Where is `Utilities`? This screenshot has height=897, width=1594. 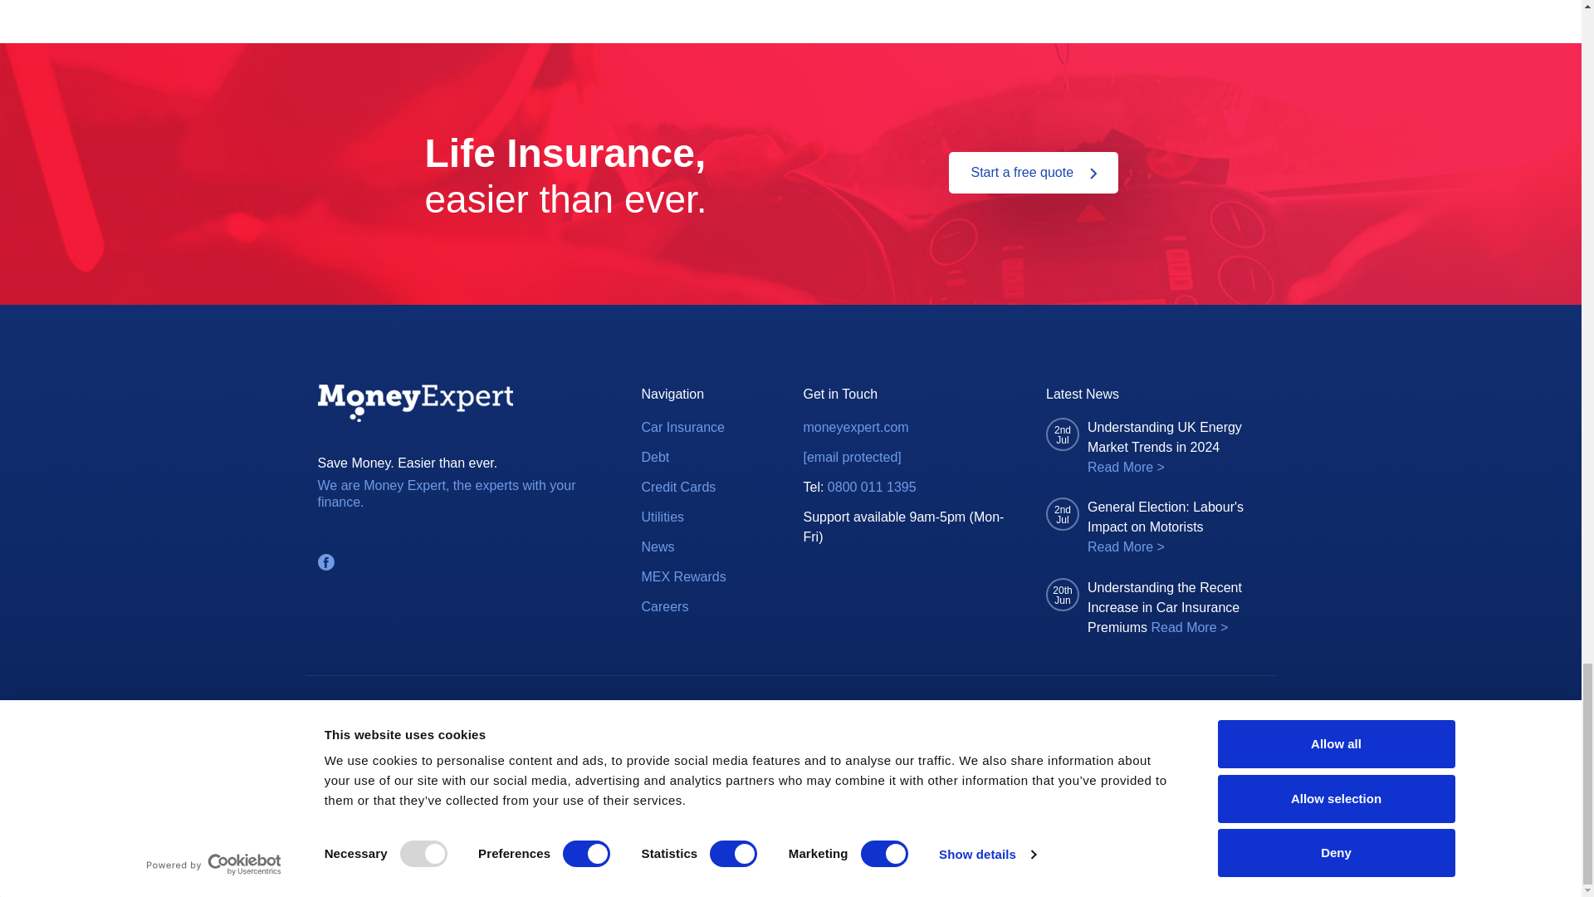 Utilities is located at coordinates (662, 517).